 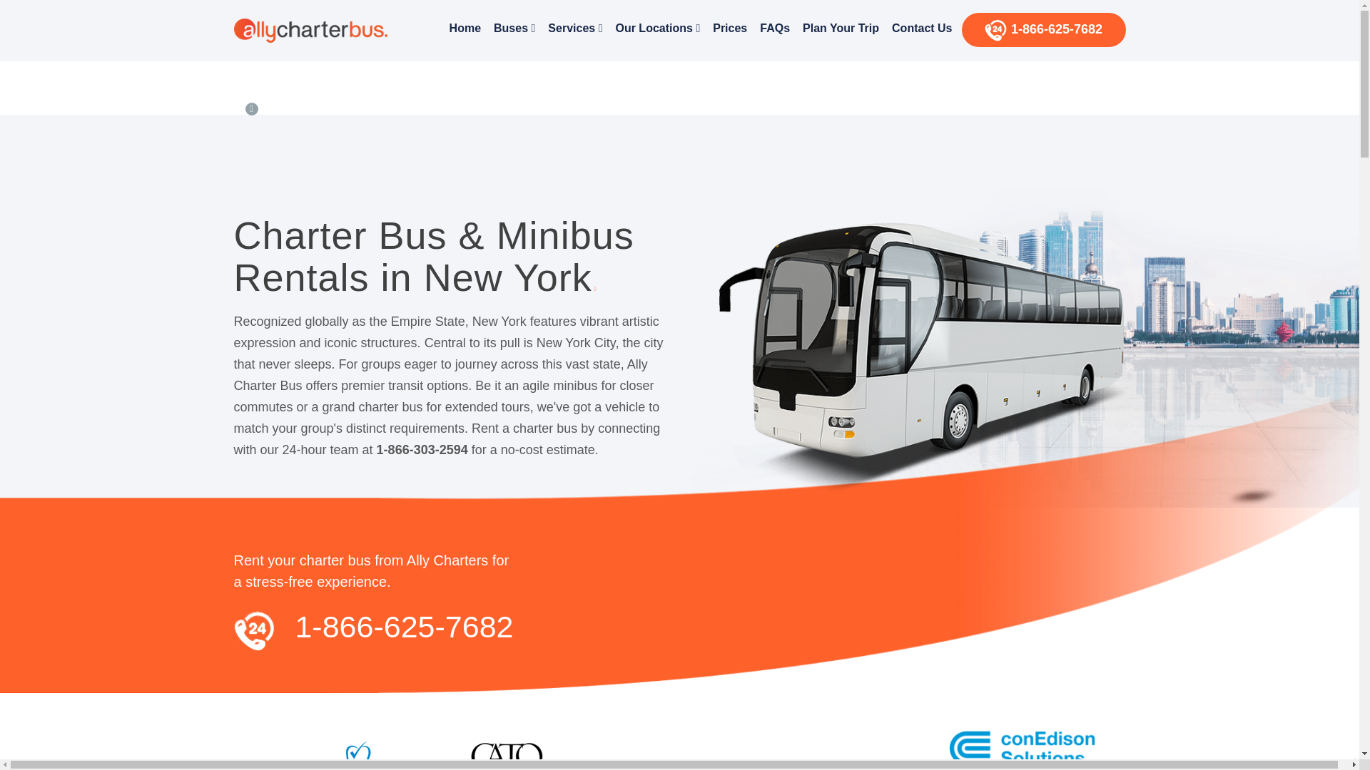 I want to click on Services, so click(x=574, y=29).